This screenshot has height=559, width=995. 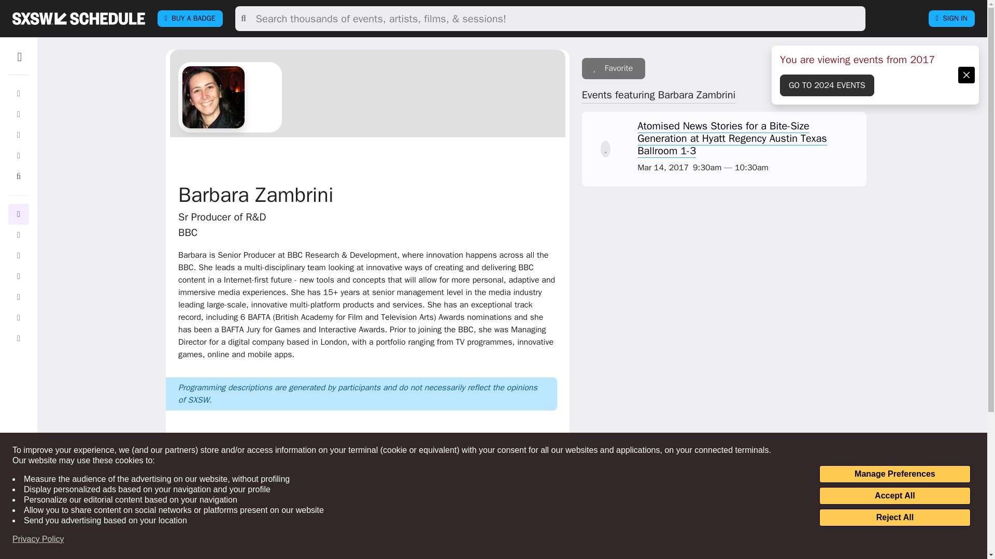 I want to click on Privacy Policy, so click(x=38, y=539).